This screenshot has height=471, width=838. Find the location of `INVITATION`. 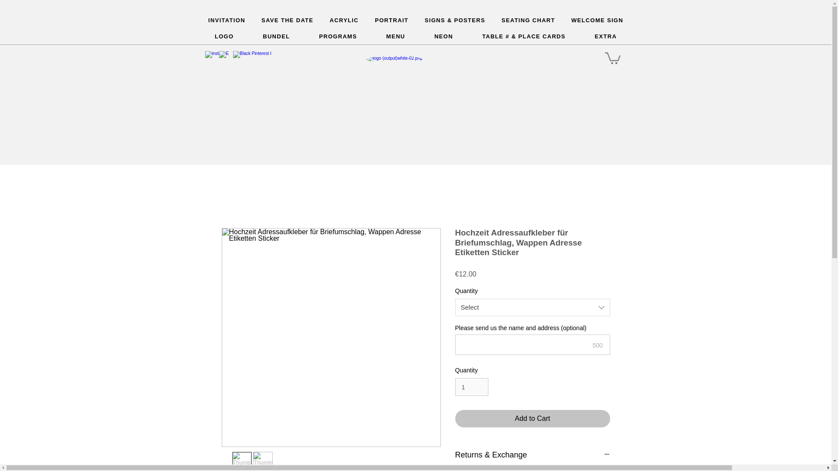

INVITATION is located at coordinates (227, 20).